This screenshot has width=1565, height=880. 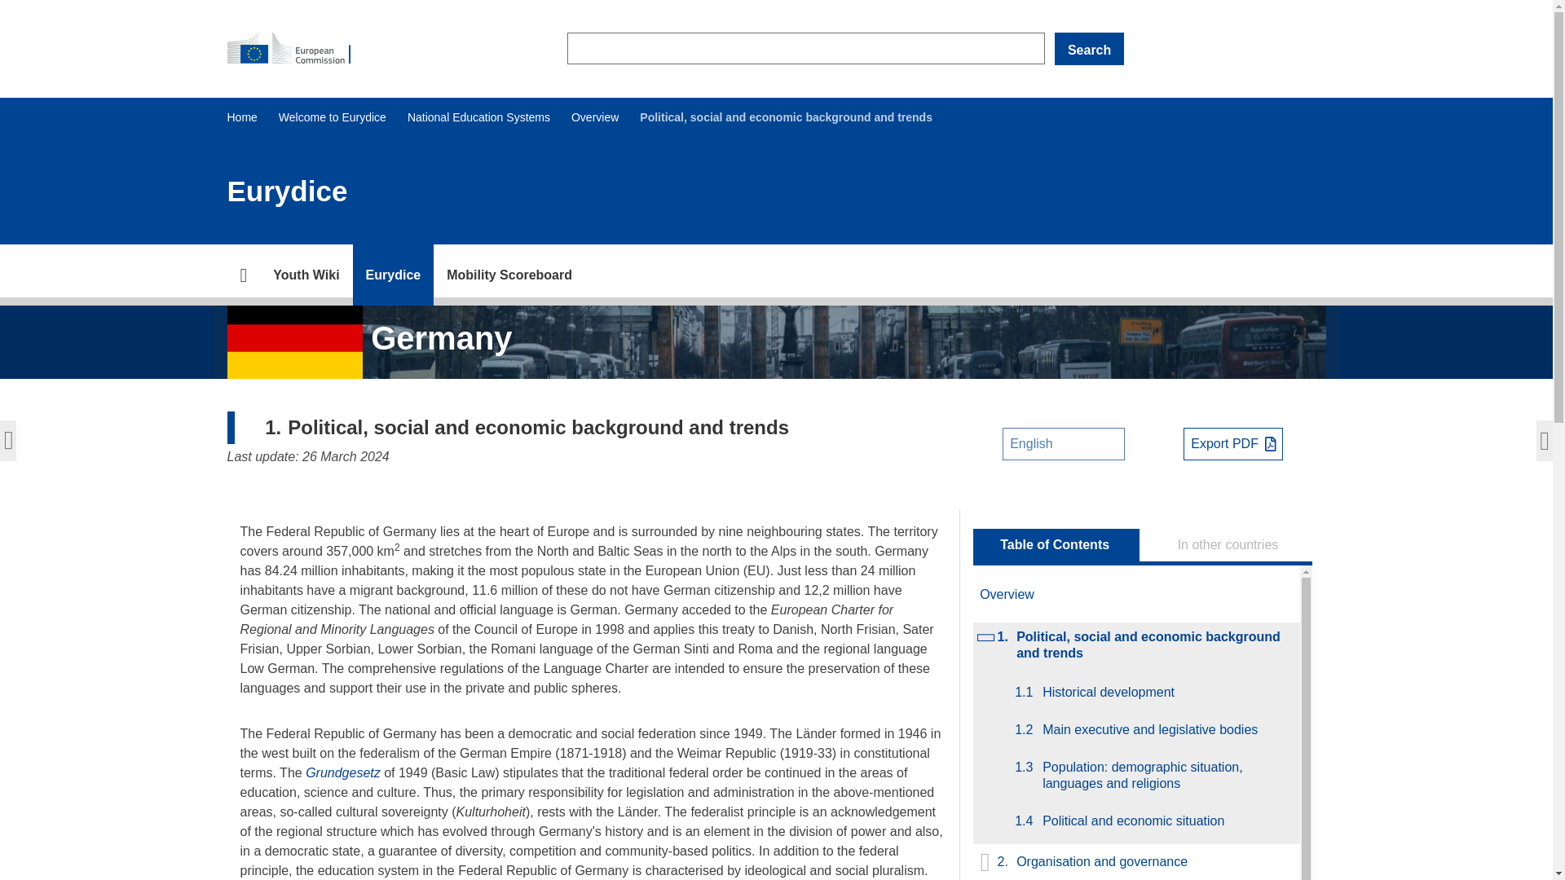 I want to click on Eurydice, so click(x=394, y=275).